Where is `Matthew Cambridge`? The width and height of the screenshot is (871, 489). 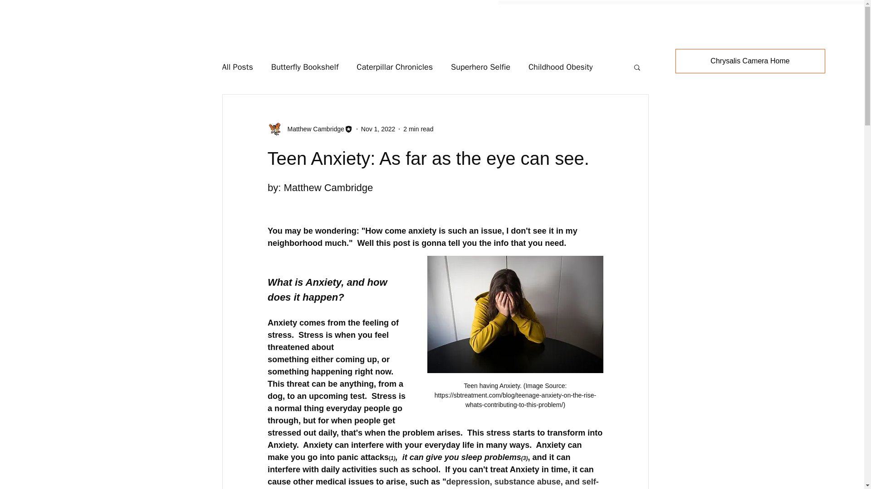 Matthew Cambridge is located at coordinates (310, 129).